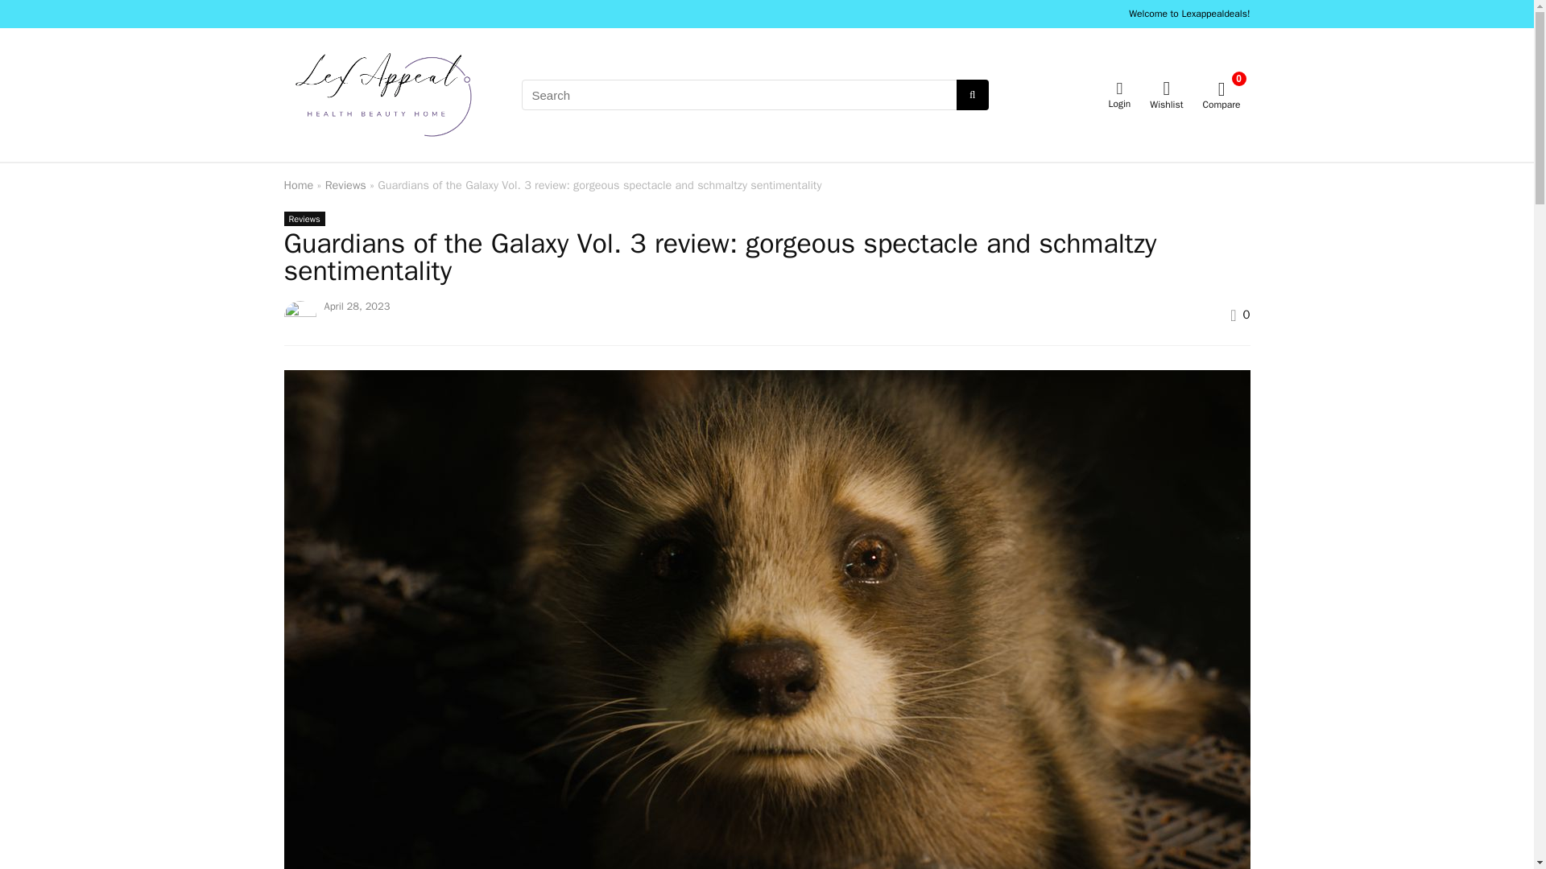 The height and width of the screenshot is (869, 1546). Describe the element at coordinates (345, 185) in the screenshot. I see `Reviews` at that location.